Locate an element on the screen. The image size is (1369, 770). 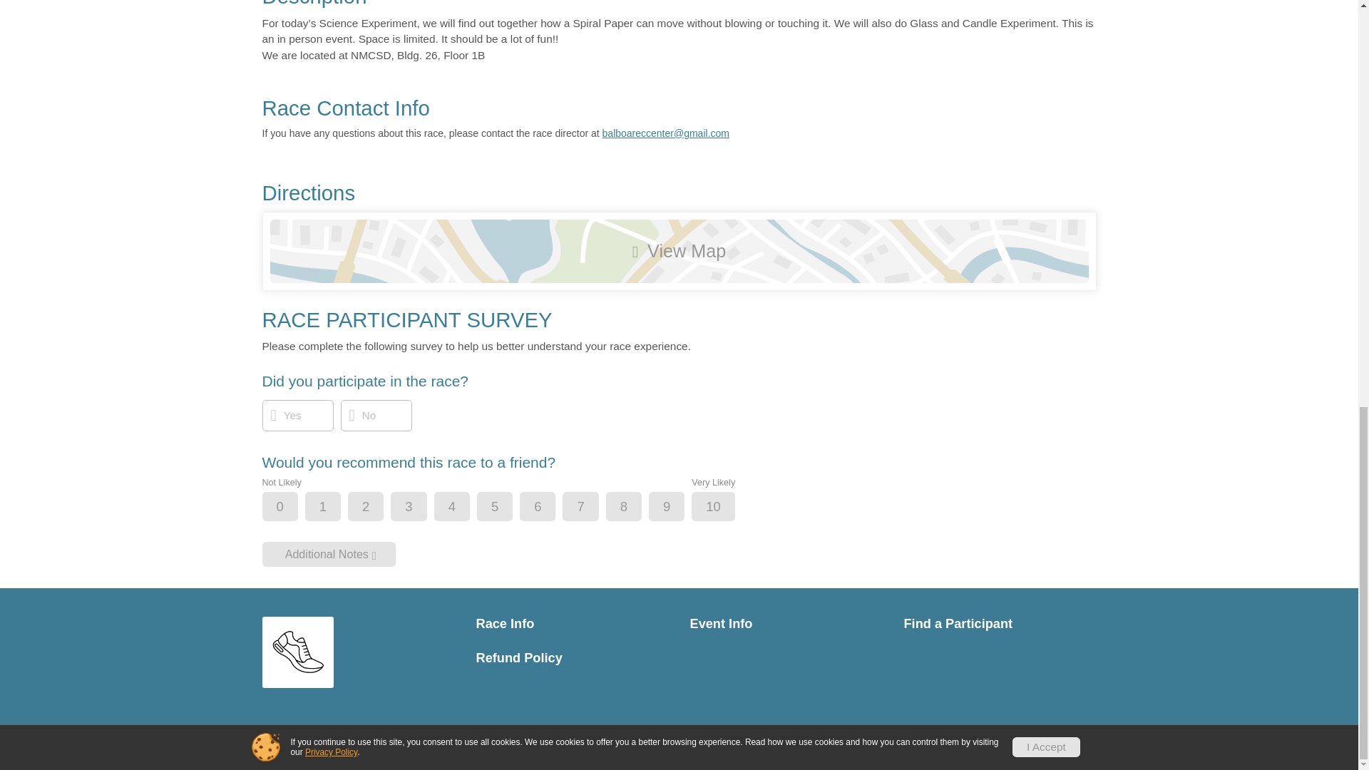
3 is located at coordinates (421, 508).